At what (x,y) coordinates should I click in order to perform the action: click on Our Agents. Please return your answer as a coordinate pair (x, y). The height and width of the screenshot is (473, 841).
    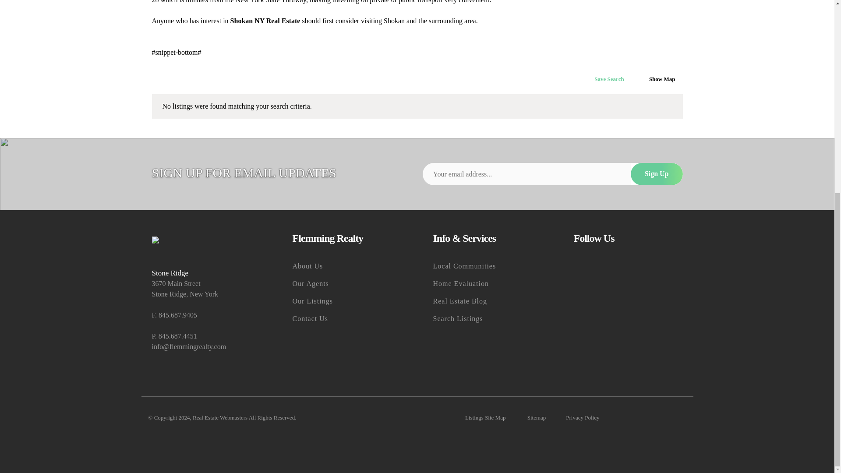
    Looking at the image, I should click on (347, 284).